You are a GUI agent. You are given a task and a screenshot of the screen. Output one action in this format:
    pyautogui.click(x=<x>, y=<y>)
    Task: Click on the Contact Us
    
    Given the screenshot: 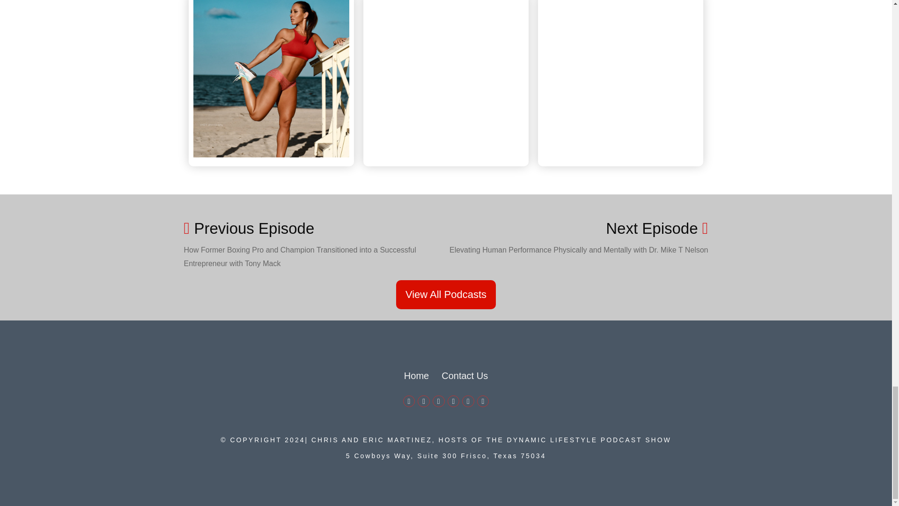 What is the action you would take?
    pyautogui.click(x=464, y=376)
    